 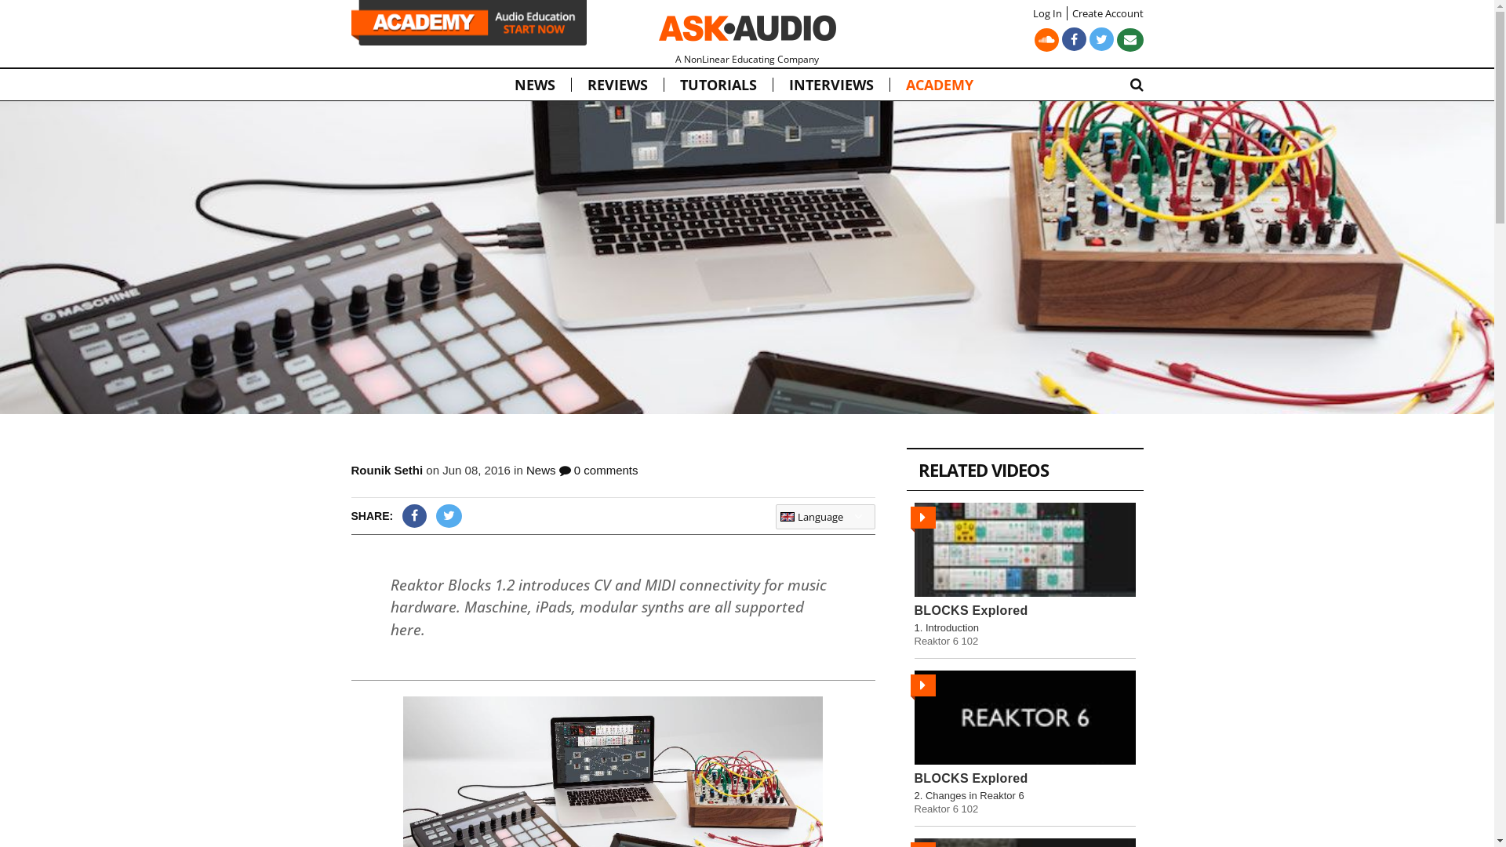 I want to click on Create Account, so click(x=1105, y=13).